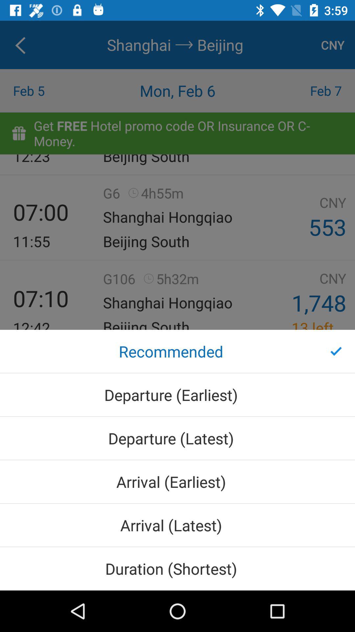  Describe the element at coordinates (177, 569) in the screenshot. I see `tap the item below the arrival (latest)` at that location.